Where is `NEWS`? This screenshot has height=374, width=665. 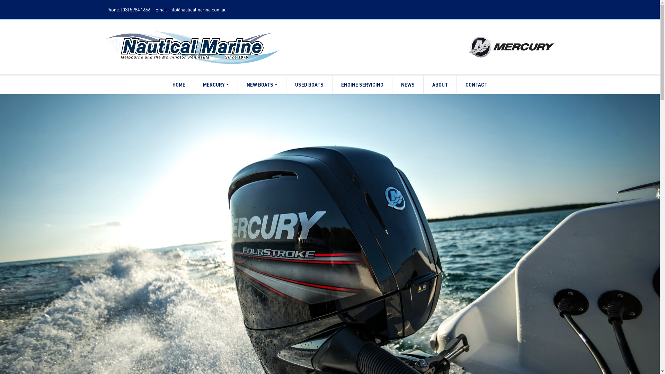 NEWS is located at coordinates (408, 84).